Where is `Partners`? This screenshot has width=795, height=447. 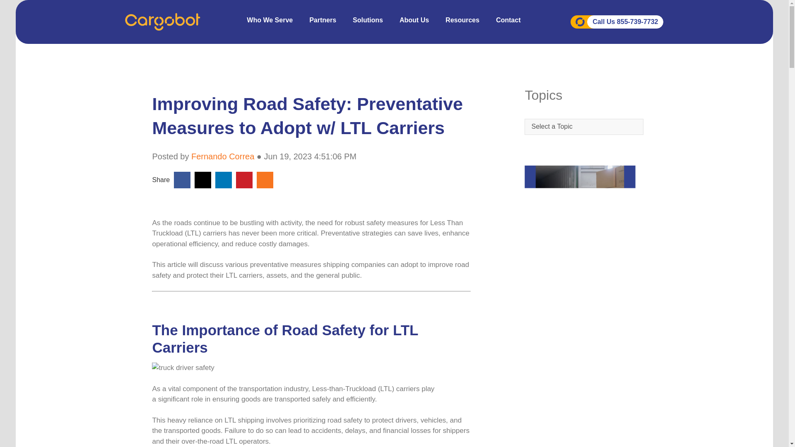
Partners is located at coordinates (323, 20).